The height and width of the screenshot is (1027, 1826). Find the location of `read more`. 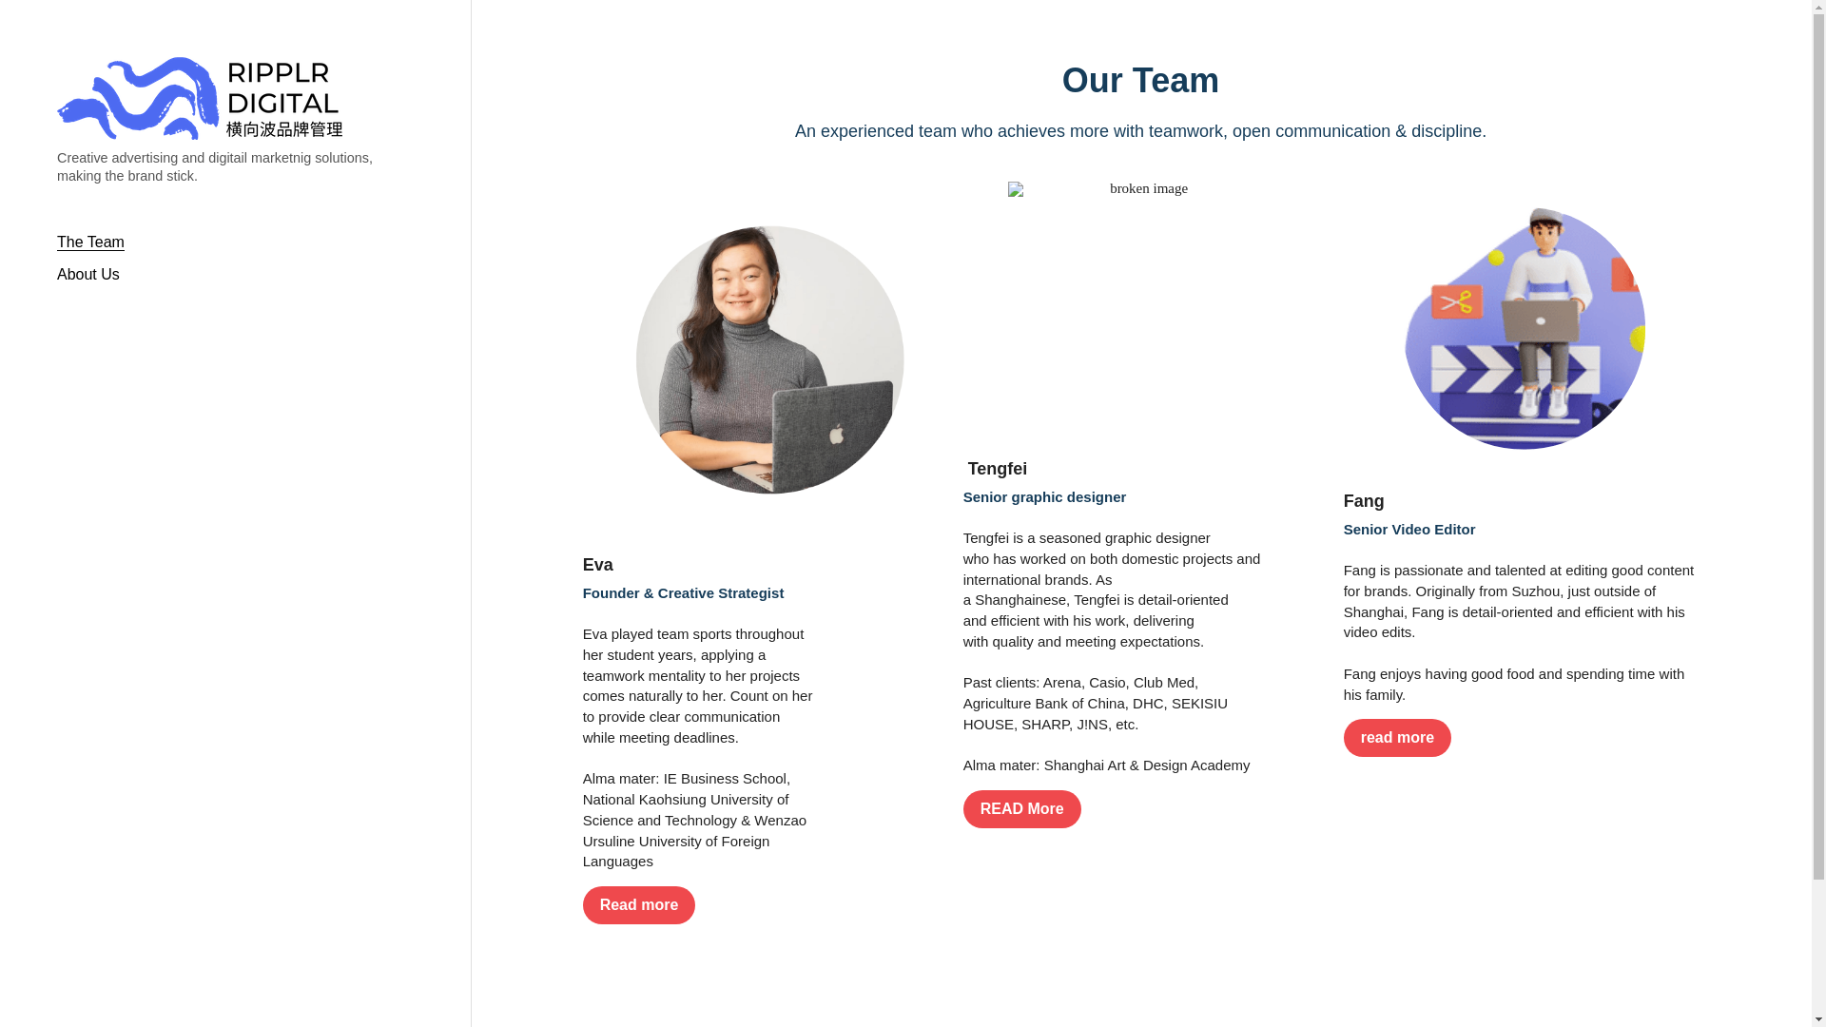

read more is located at coordinates (1398, 738).